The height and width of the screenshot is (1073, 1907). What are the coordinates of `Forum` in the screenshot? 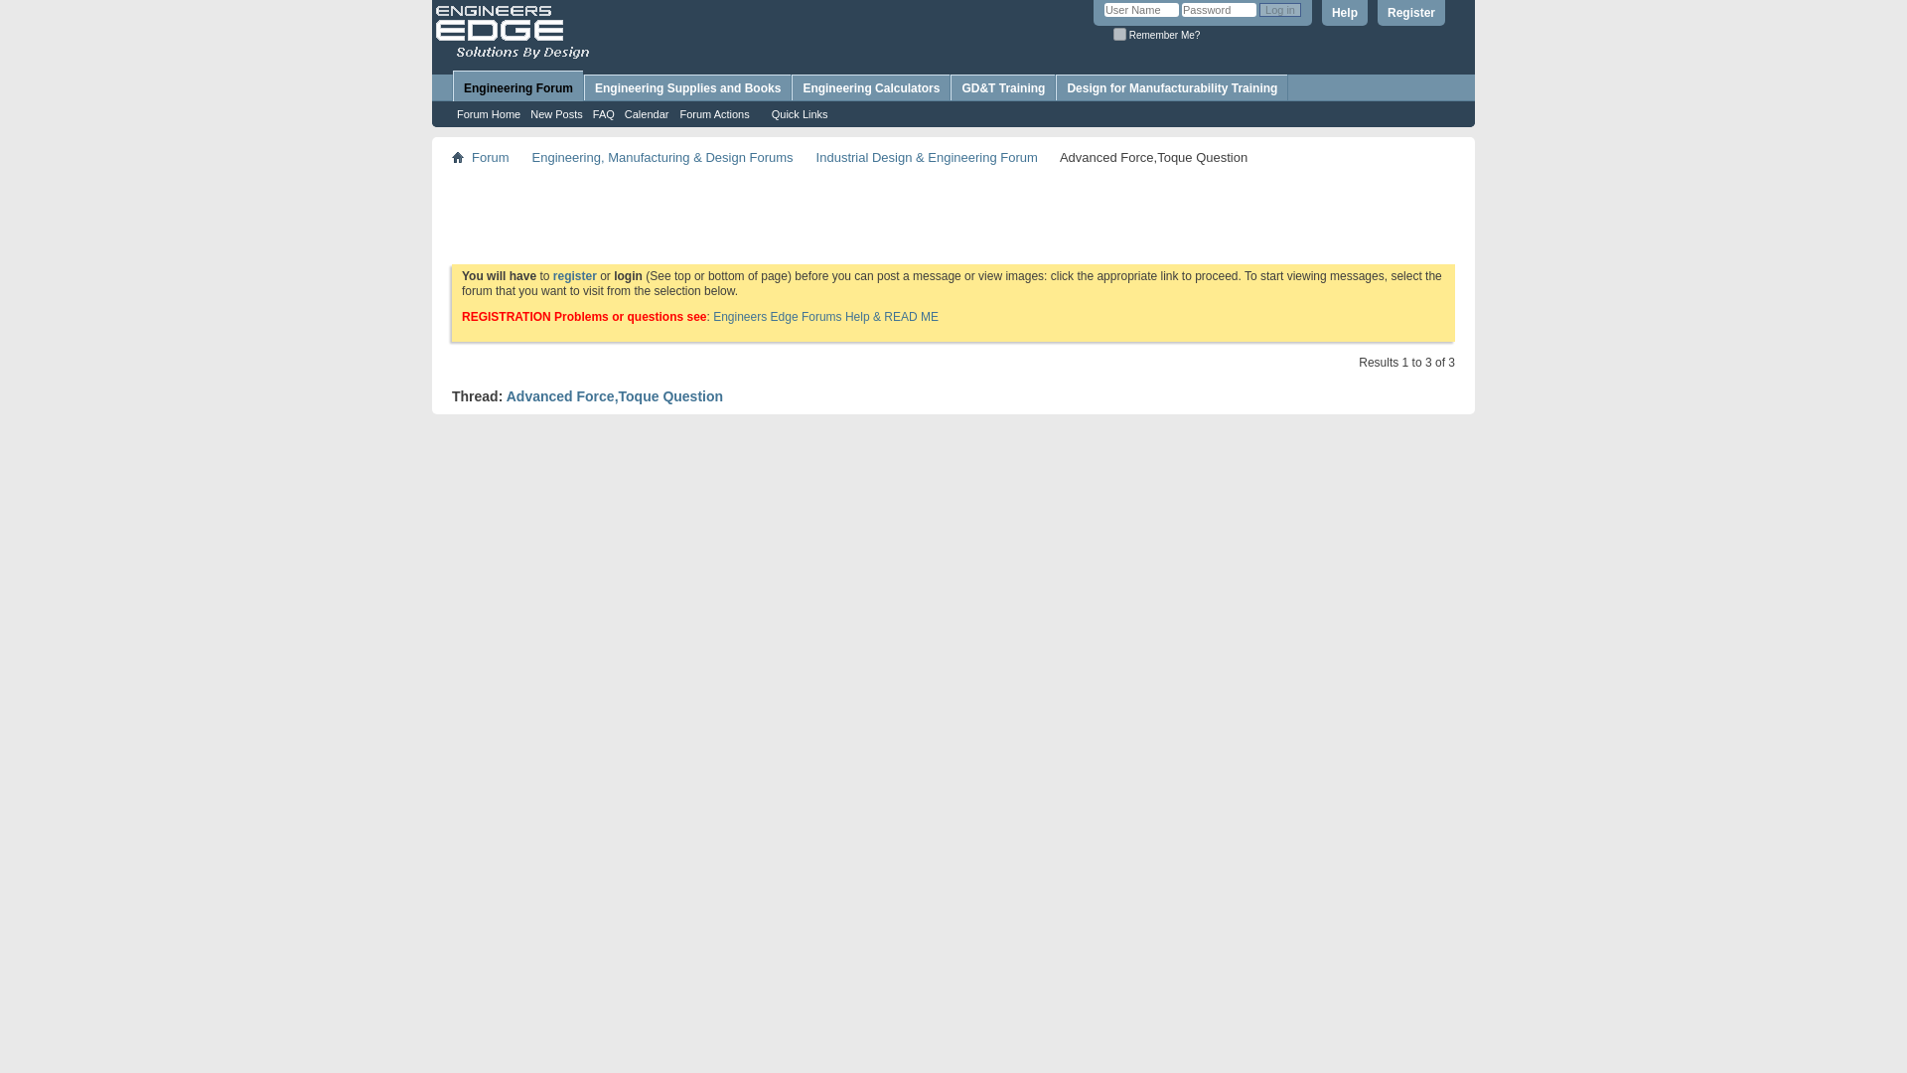 It's located at (491, 157).